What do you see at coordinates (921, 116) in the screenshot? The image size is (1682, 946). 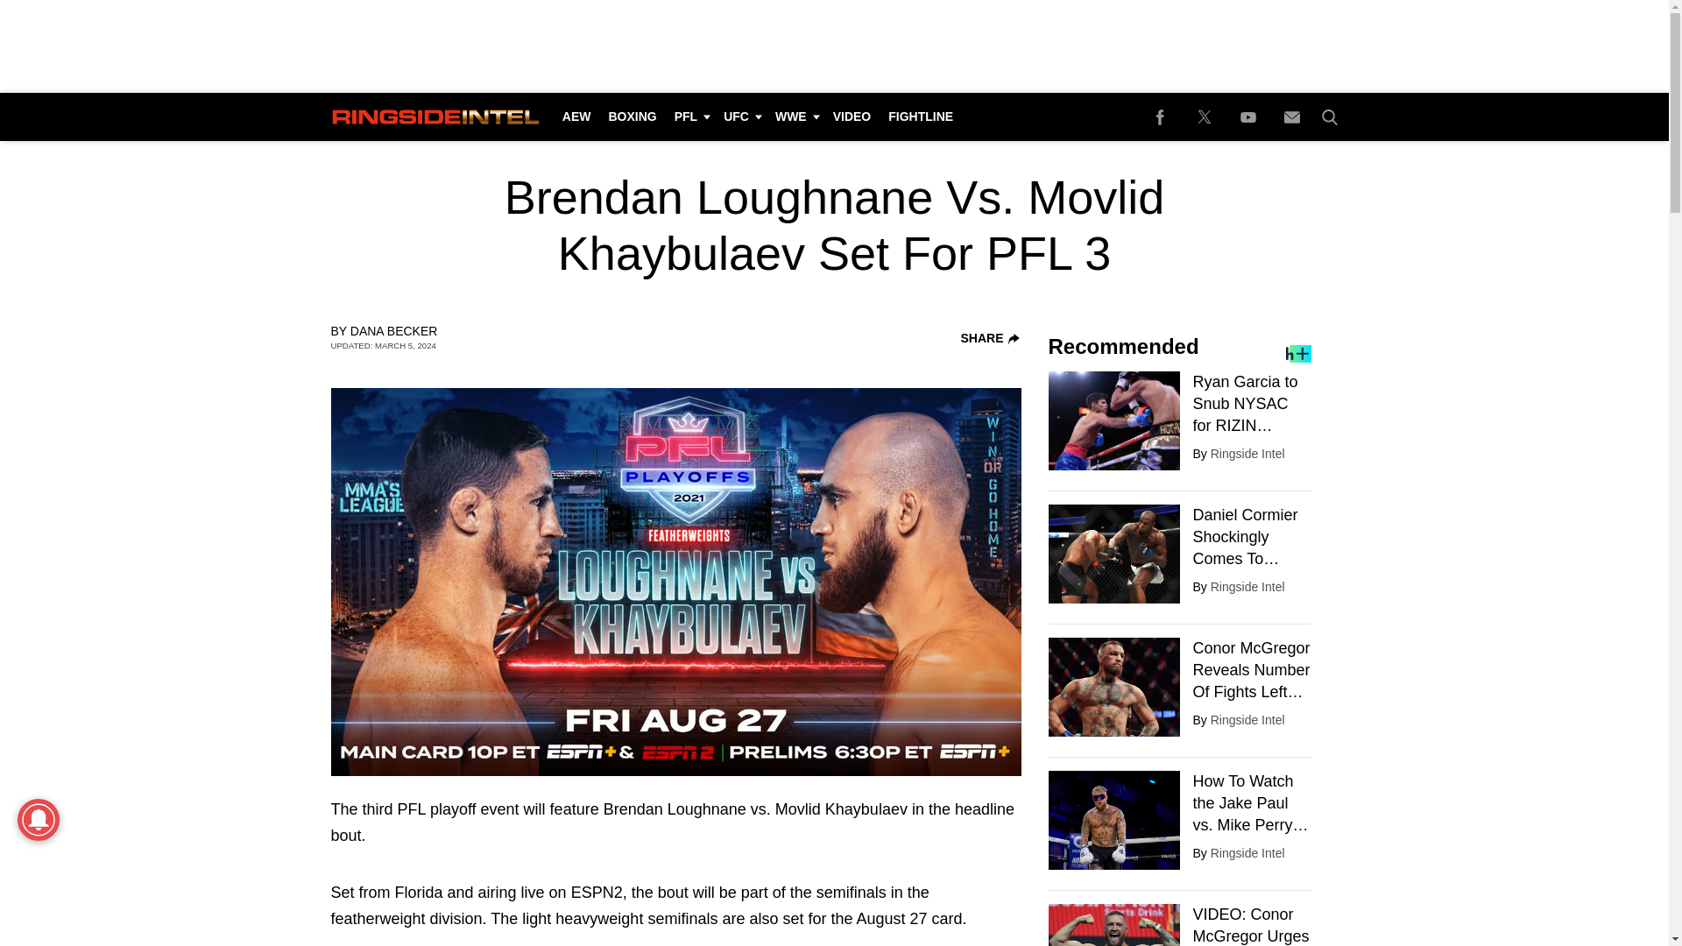 I see `FIGHTLINE` at bounding box center [921, 116].